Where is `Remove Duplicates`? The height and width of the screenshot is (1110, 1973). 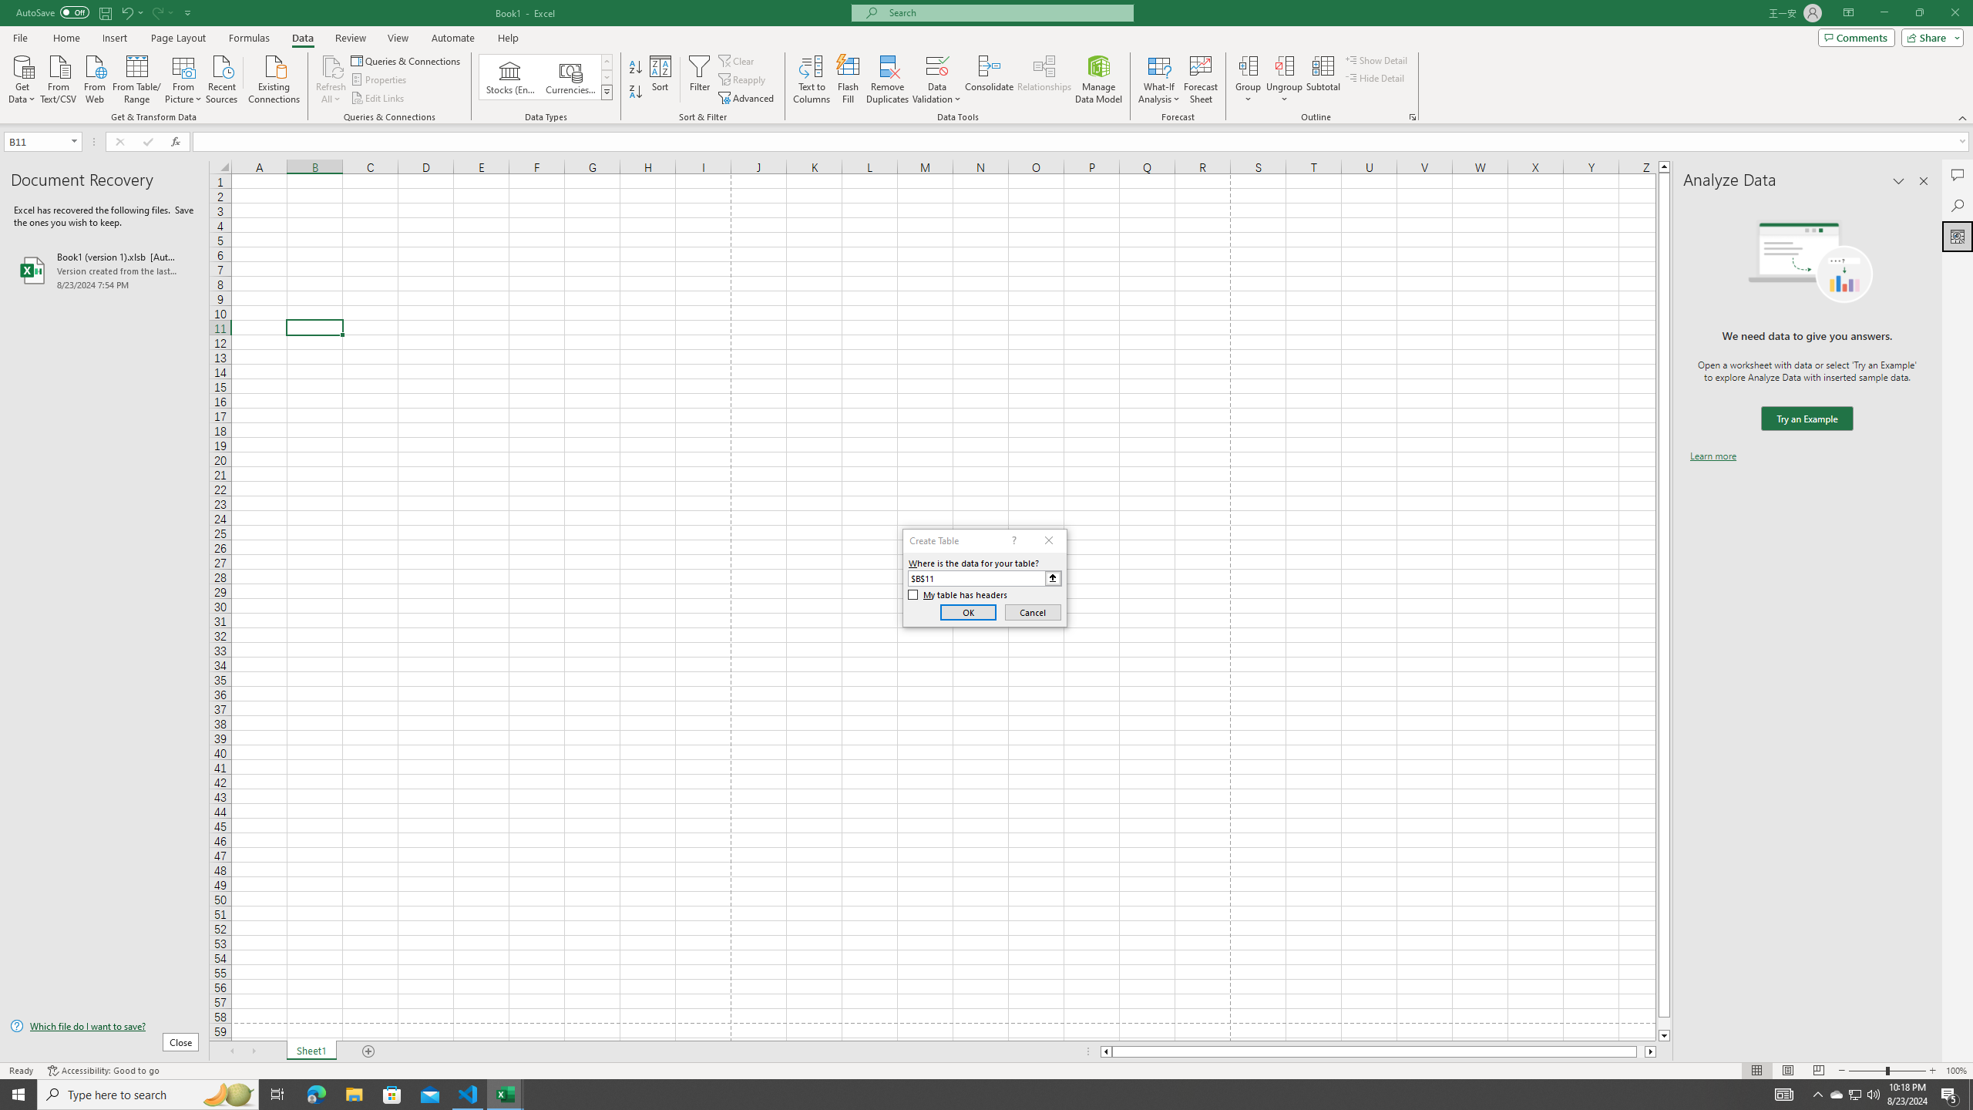 Remove Duplicates is located at coordinates (888, 79).